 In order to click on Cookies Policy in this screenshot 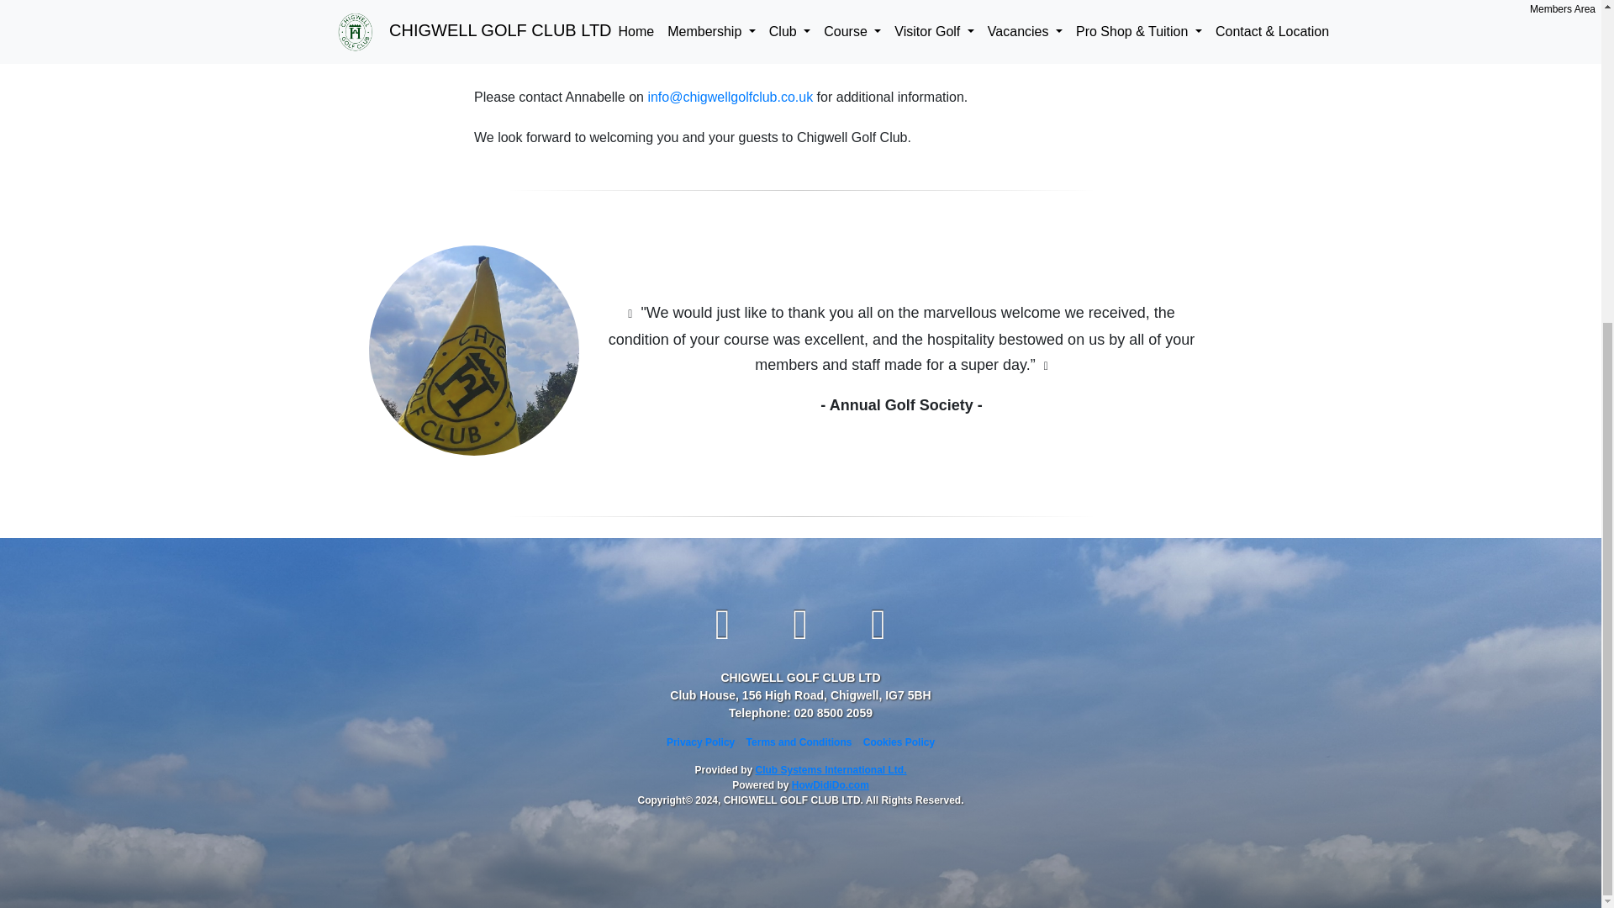, I will do `click(899, 742)`.